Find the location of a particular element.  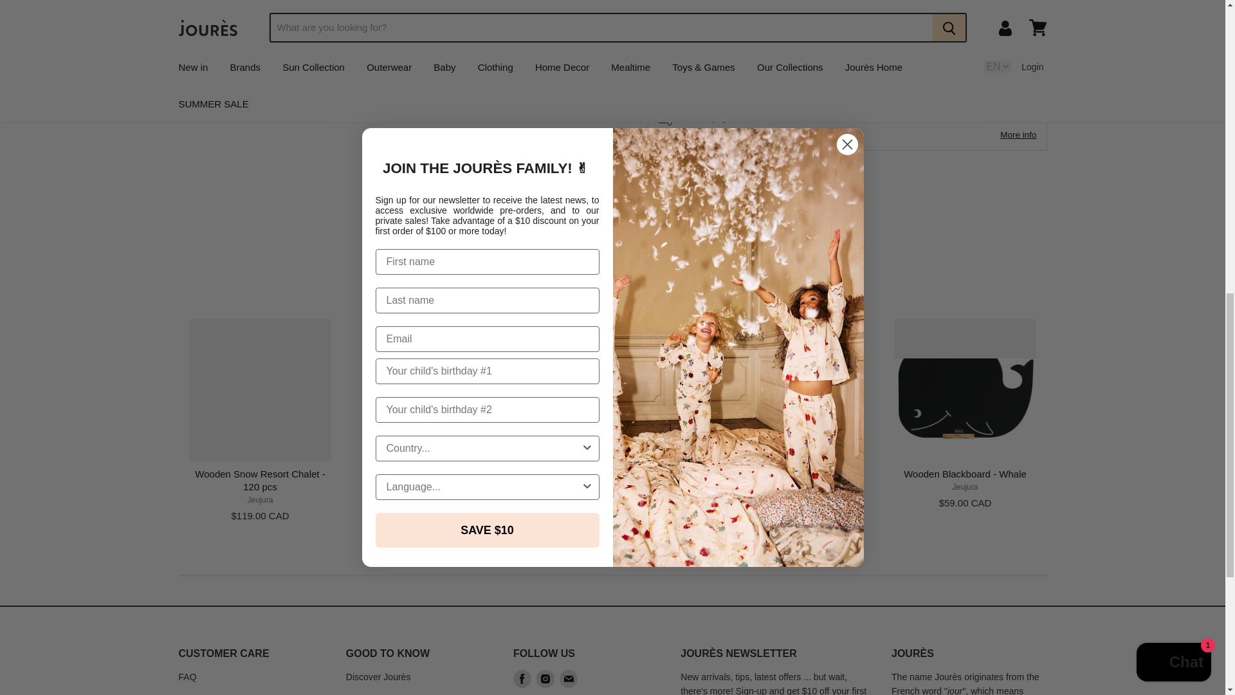

Jeujura is located at coordinates (965, 486).